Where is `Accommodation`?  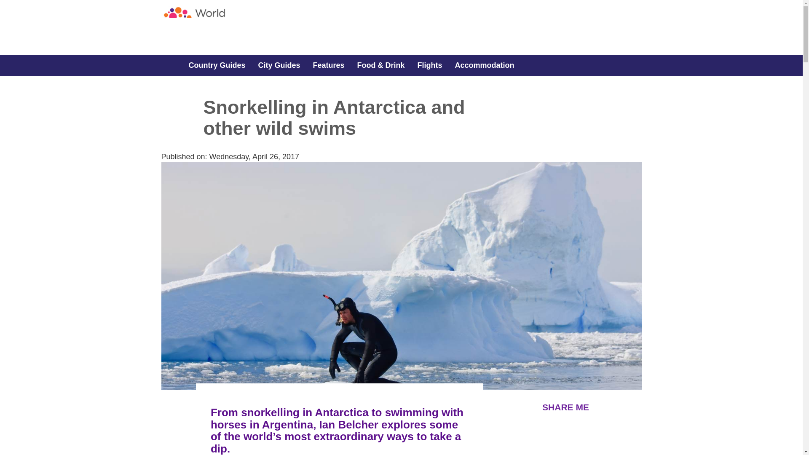
Accommodation is located at coordinates (485, 65).